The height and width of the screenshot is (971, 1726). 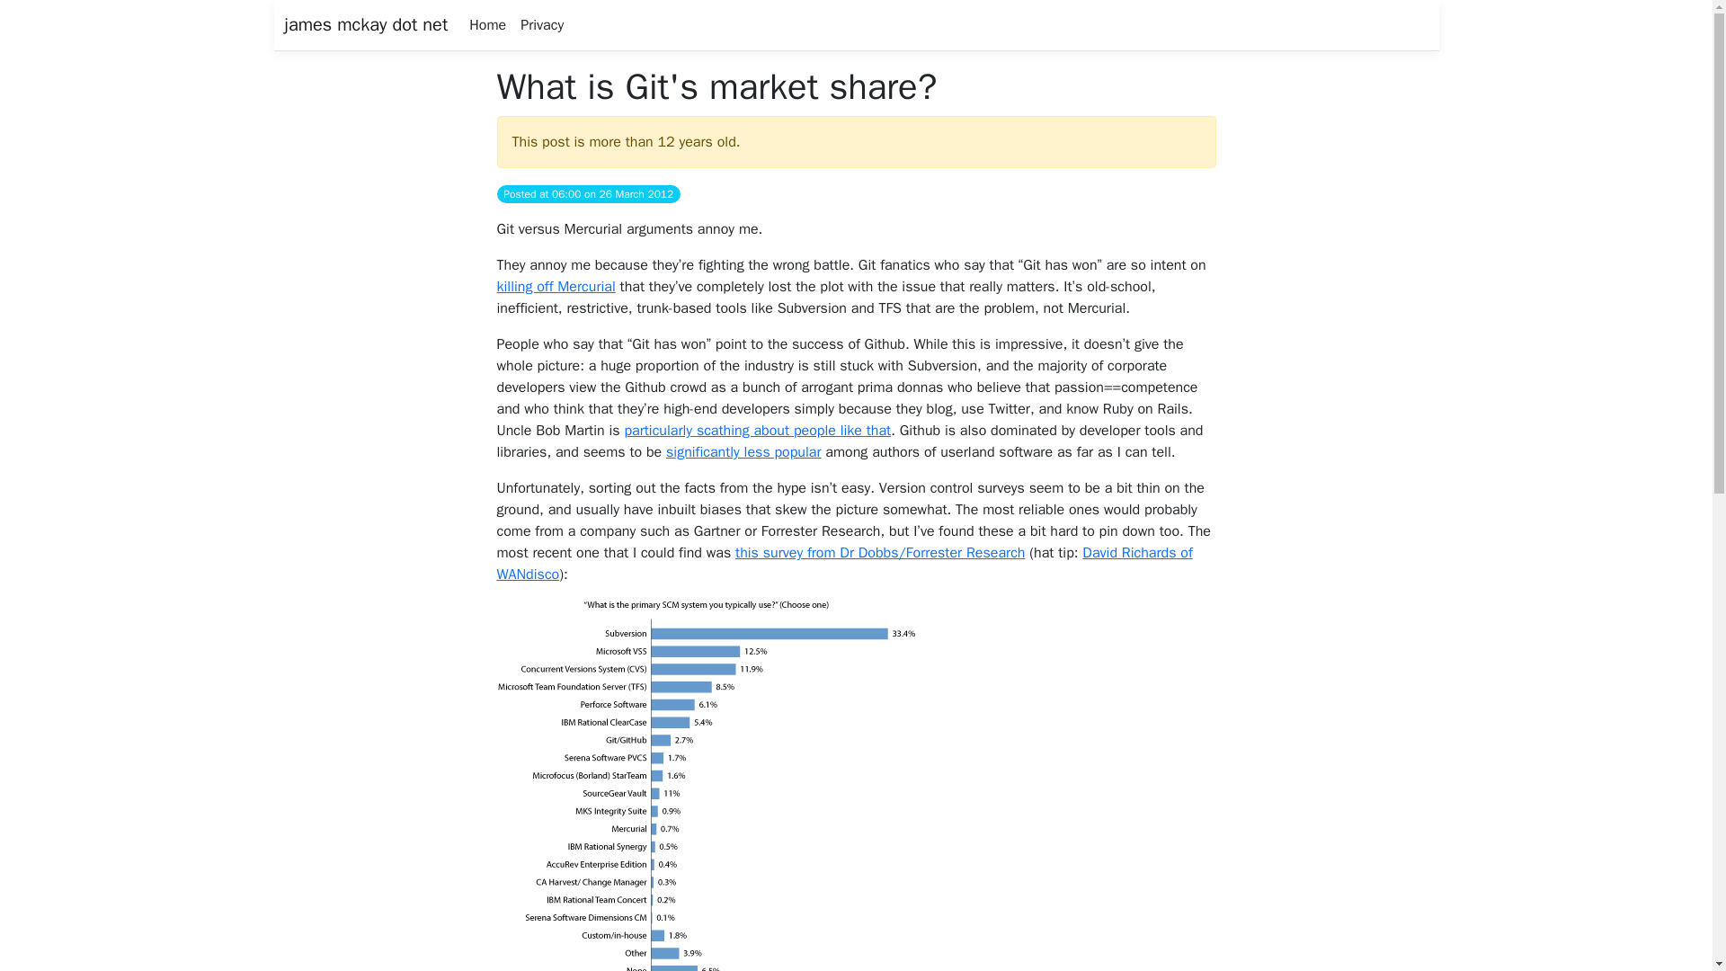 I want to click on Home, so click(x=487, y=24).